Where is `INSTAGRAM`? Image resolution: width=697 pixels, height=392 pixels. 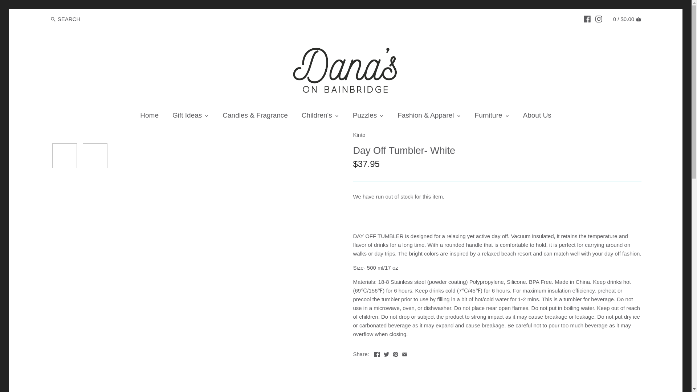
INSTAGRAM is located at coordinates (598, 19).